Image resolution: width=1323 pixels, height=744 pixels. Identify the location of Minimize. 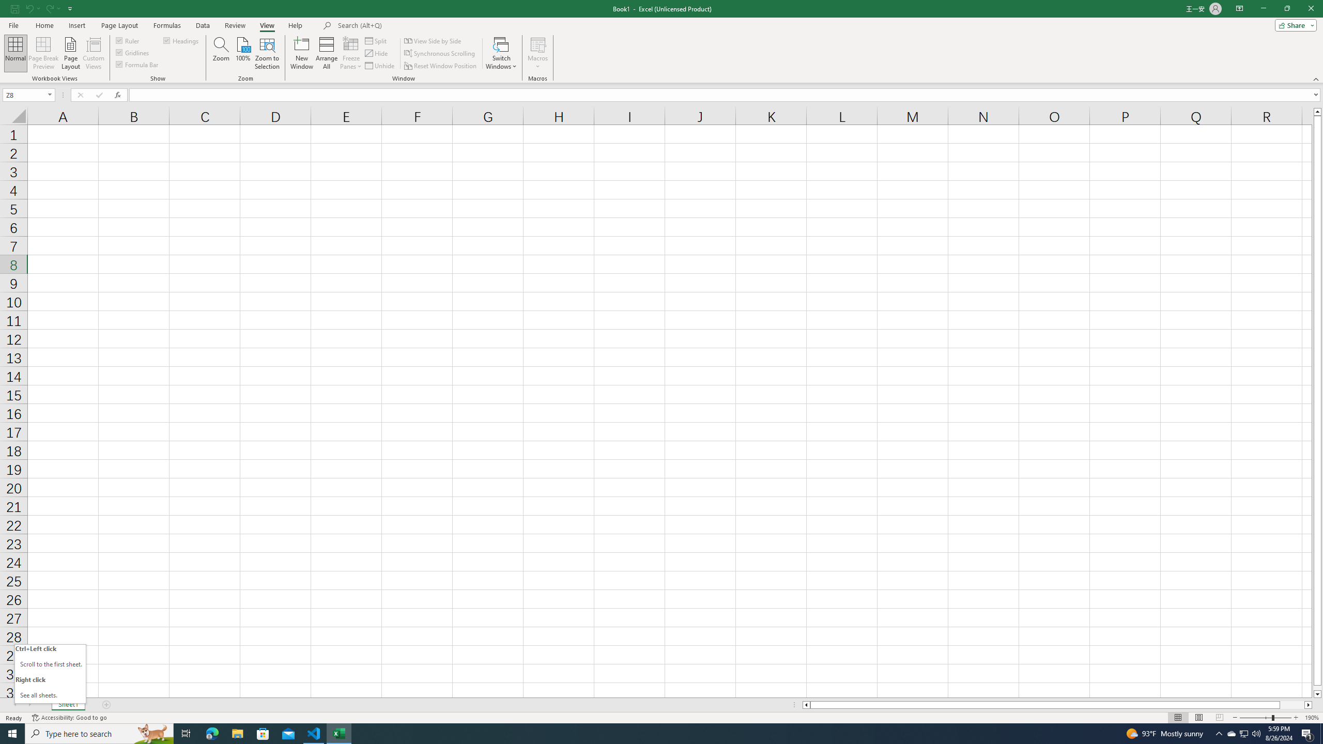
(1263, 9).